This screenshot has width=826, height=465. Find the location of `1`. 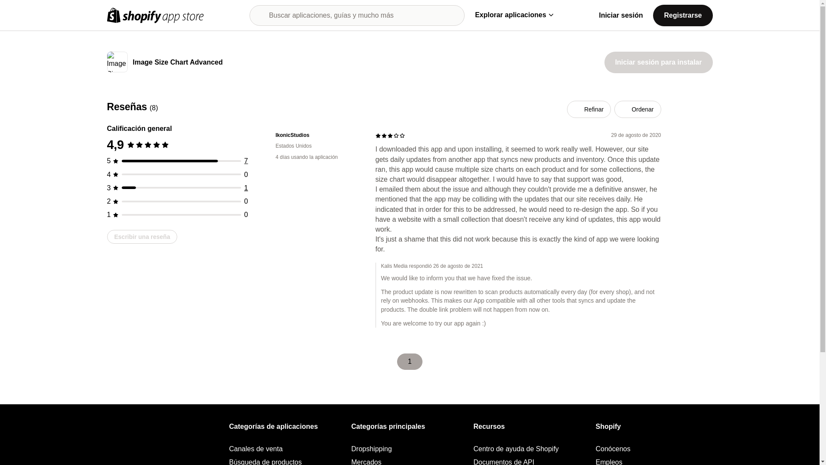

1 is located at coordinates (246, 188).